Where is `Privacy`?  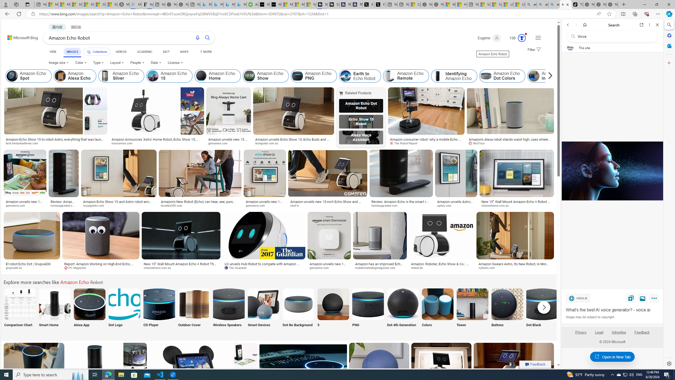
Privacy is located at coordinates (581, 332).